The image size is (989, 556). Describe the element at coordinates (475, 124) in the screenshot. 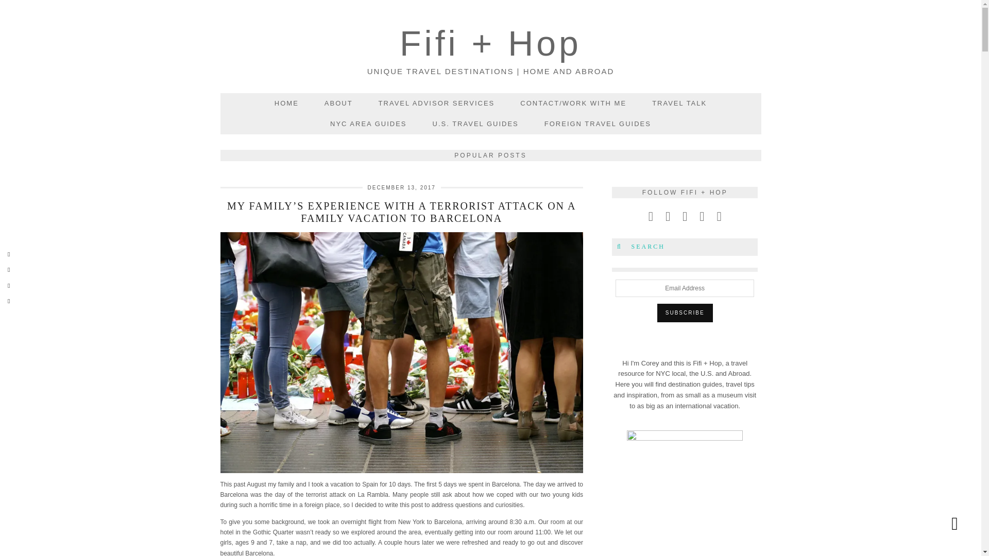

I see `U.S. TRAVEL GUIDES` at that location.